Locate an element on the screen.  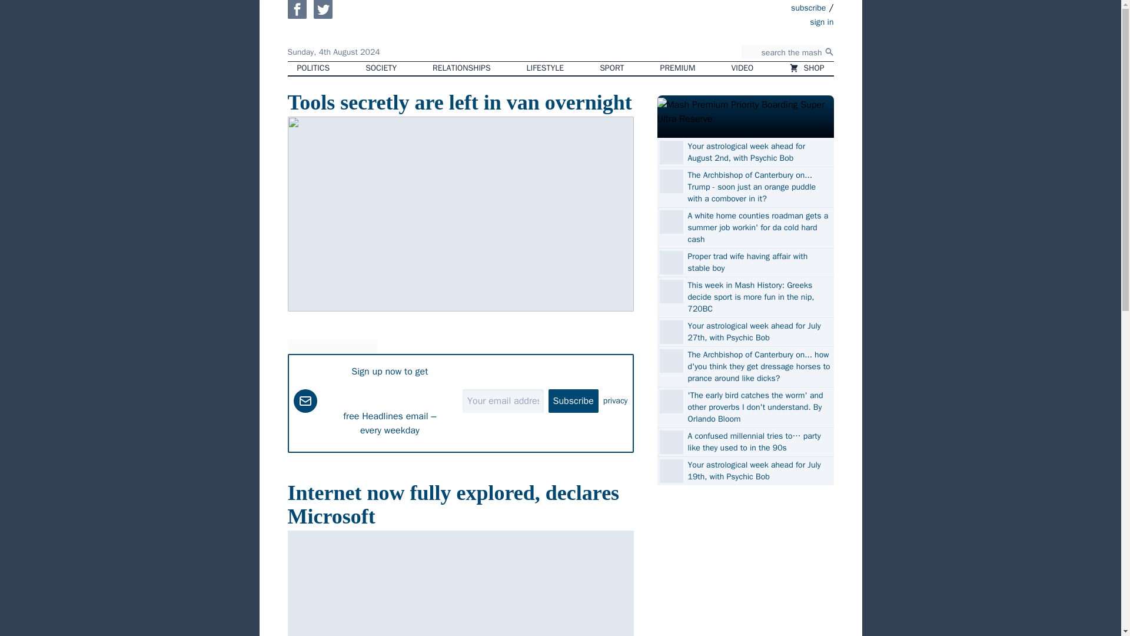
POLITICS is located at coordinates (313, 68).